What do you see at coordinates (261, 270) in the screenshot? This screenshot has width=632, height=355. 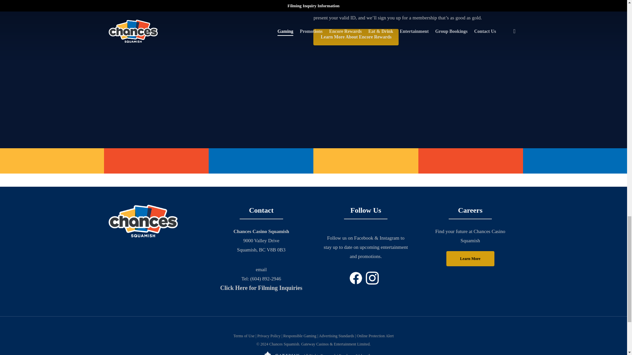 I see `email` at bounding box center [261, 270].